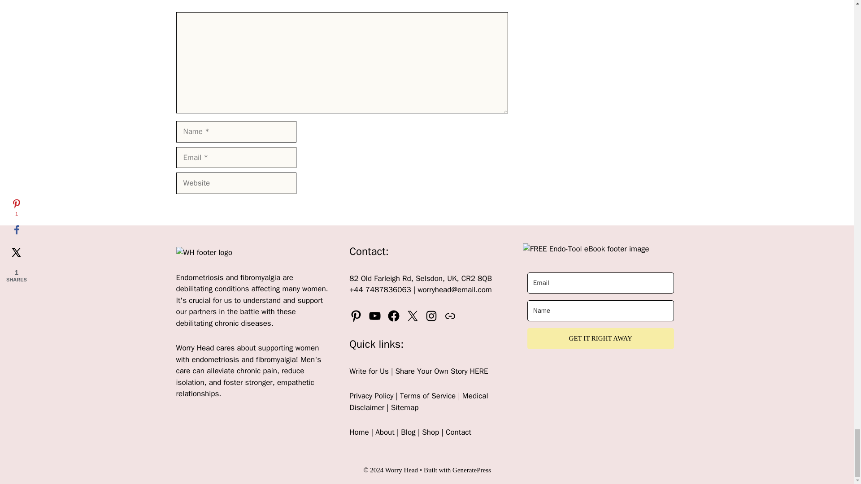 The height and width of the screenshot is (484, 861). What do you see at coordinates (413, 316) in the screenshot?
I see `X` at bounding box center [413, 316].